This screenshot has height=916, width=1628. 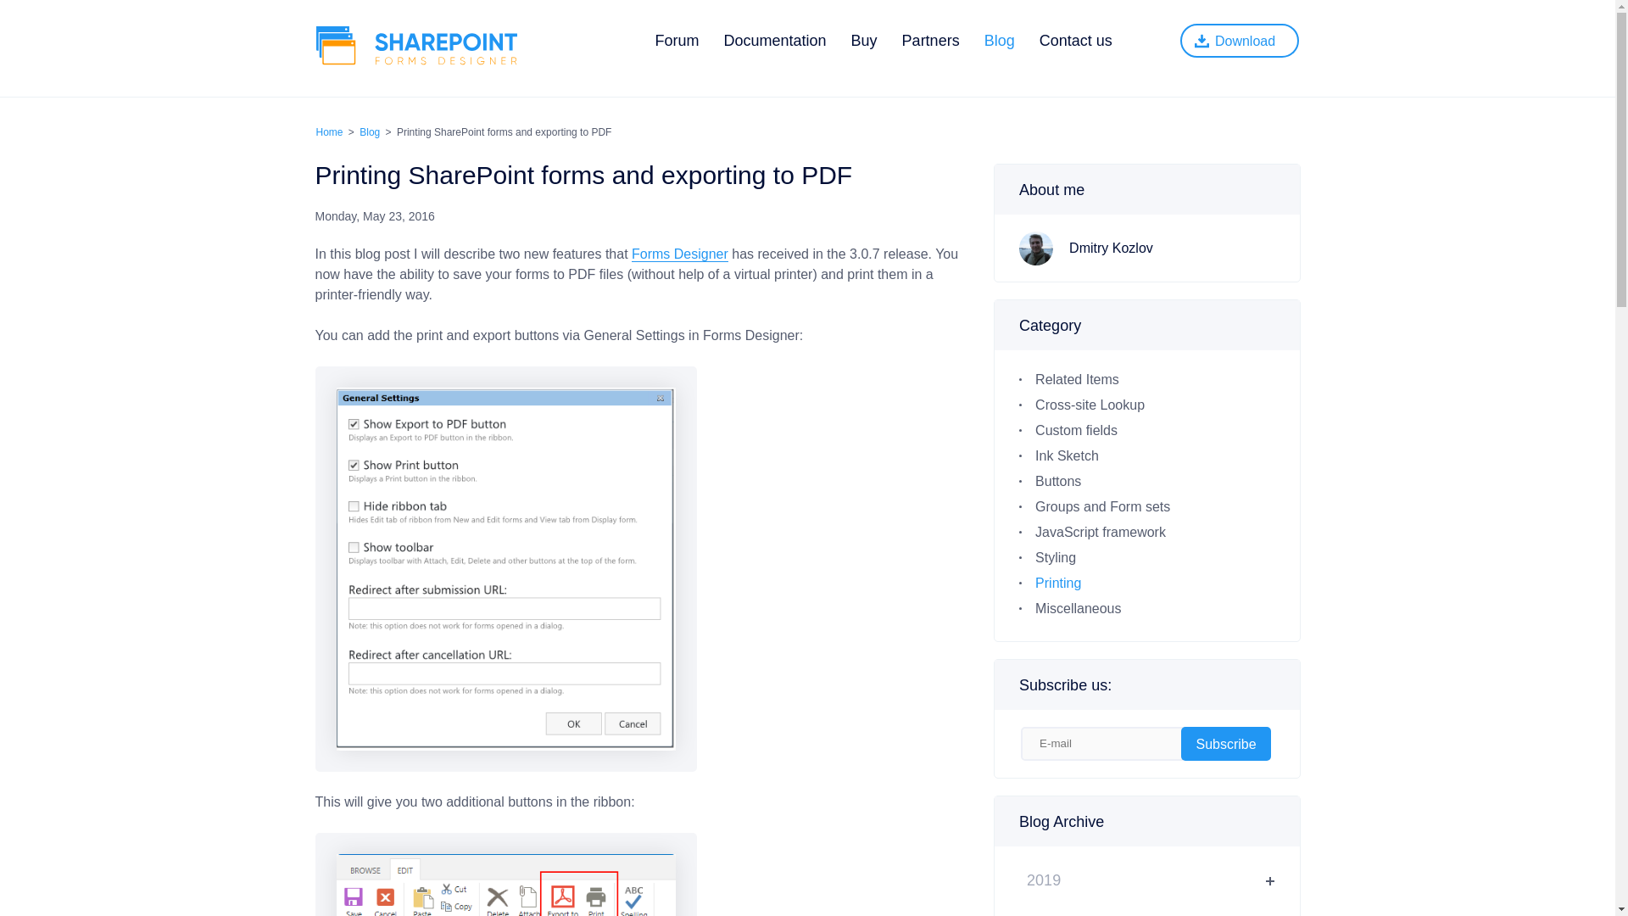 What do you see at coordinates (1058, 481) in the screenshot?
I see `Buttons` at bounding box center [1058, 481].